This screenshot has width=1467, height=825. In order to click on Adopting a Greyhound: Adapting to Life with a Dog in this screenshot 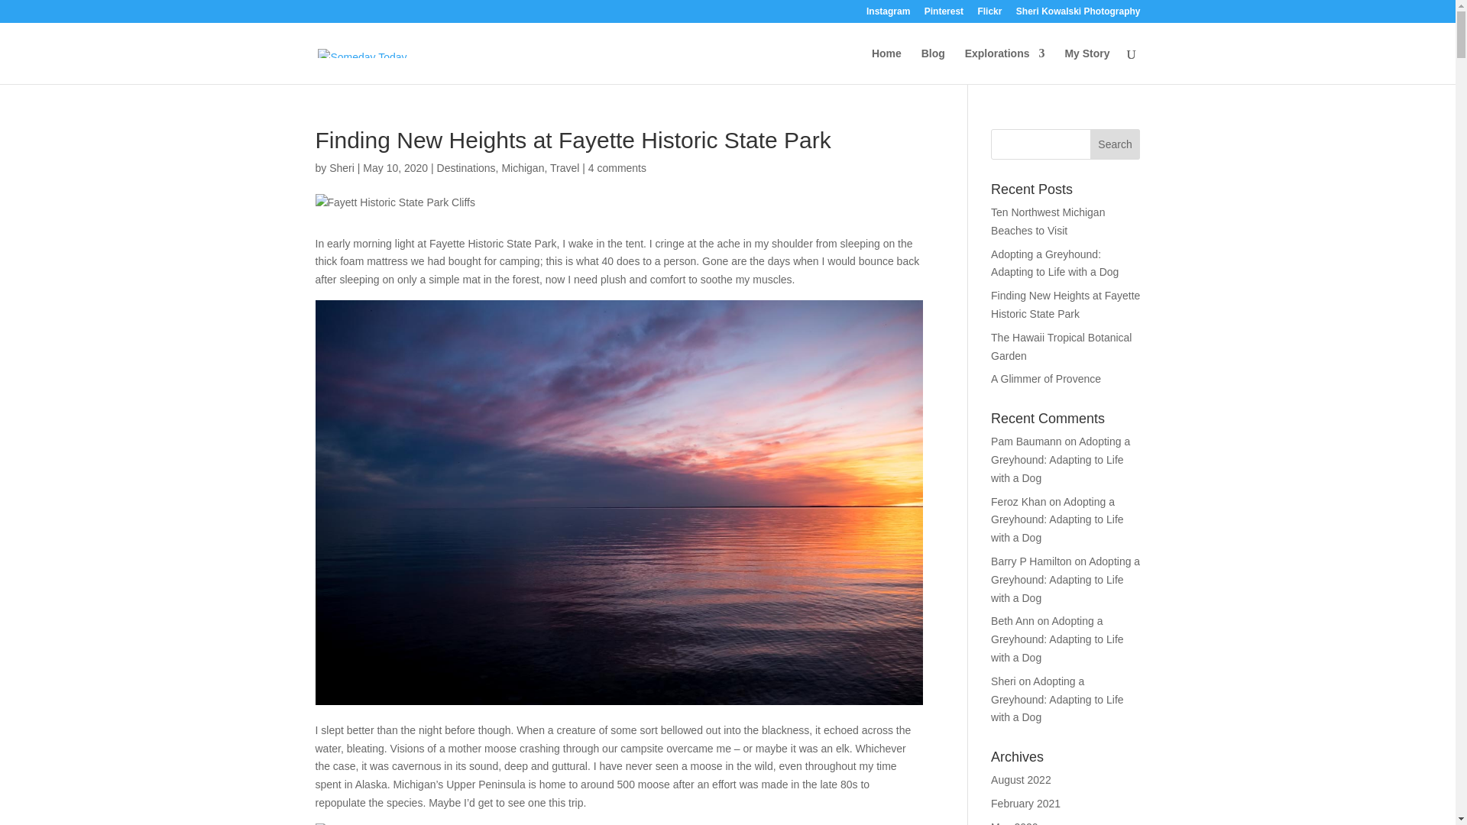, I will do `click(1057, 519)`.